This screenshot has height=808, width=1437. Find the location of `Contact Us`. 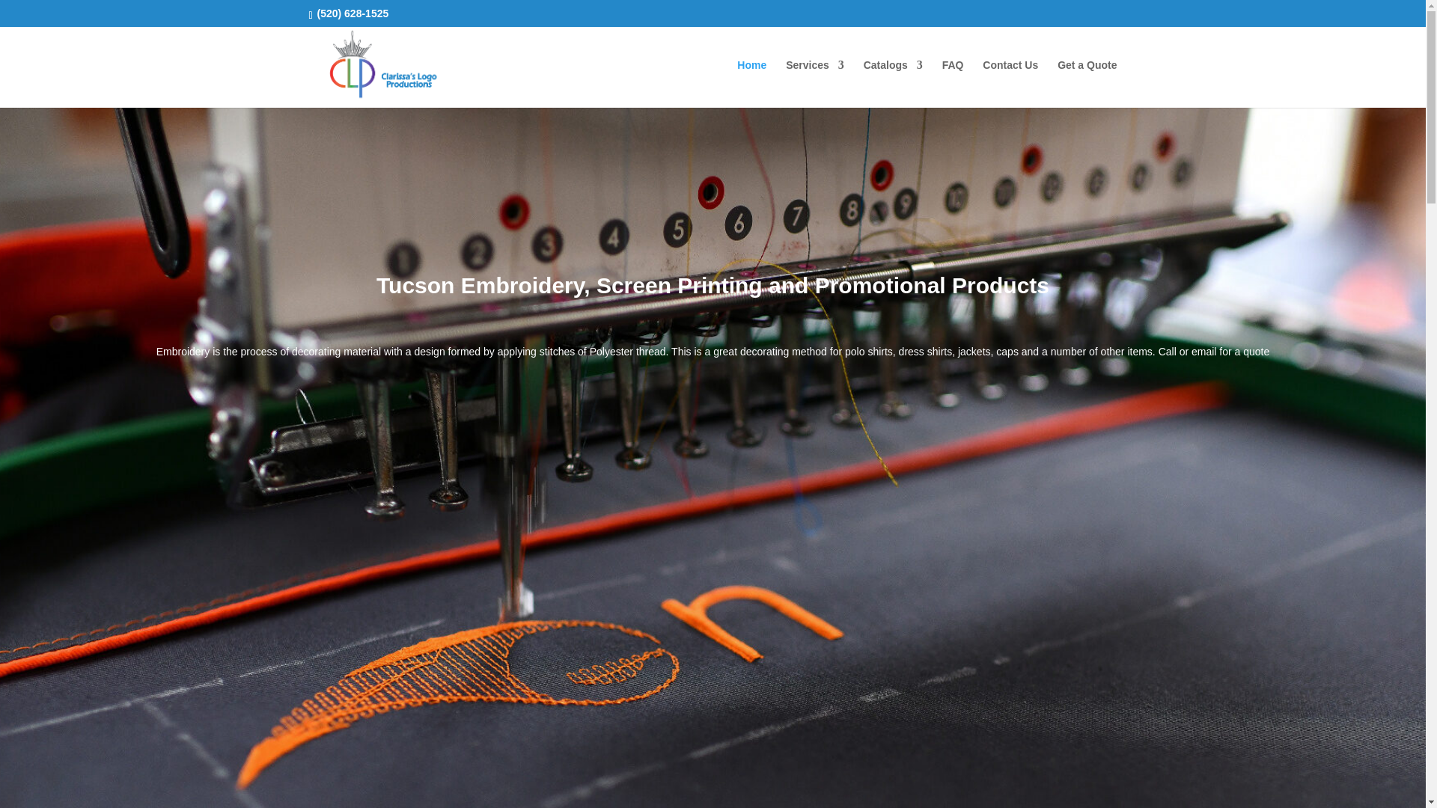

Contact Us is located at coordinates (1010, 83).